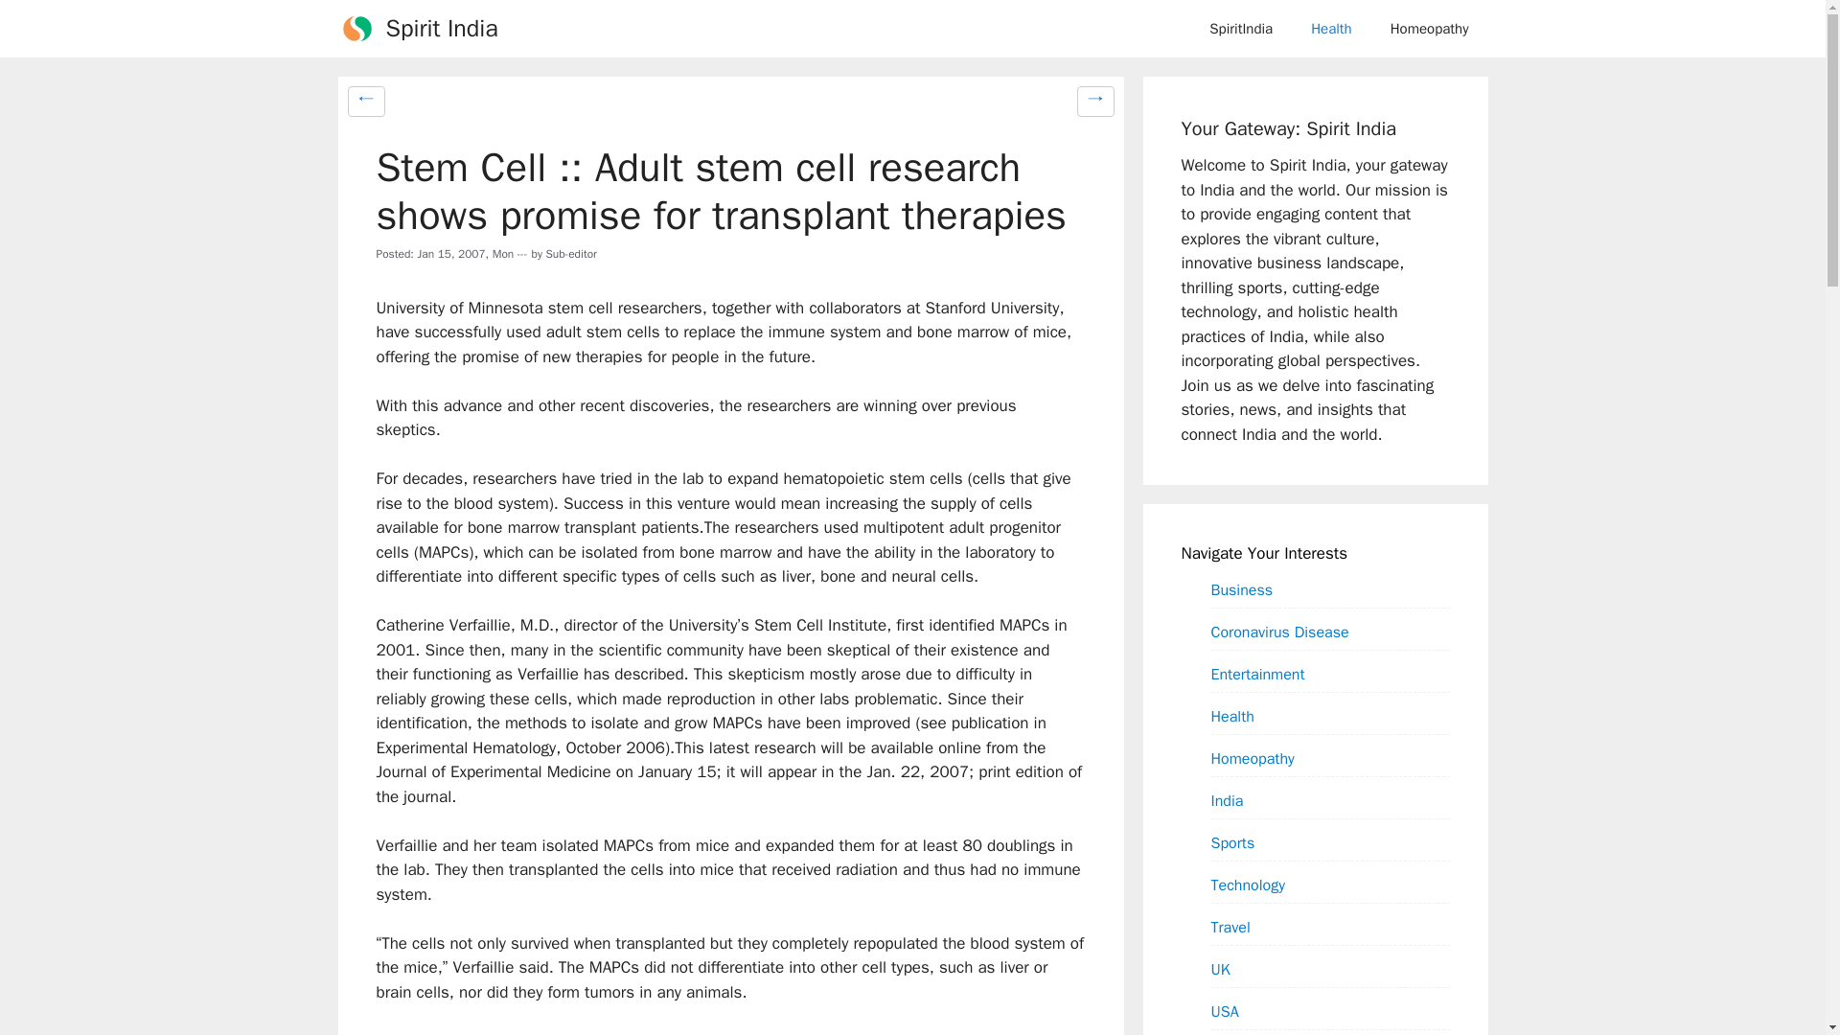 This screenshot has width=1840, height=1035. Describe the element at coordinates (441, 29) in the screenshot. I see `Spirit India` at that location.